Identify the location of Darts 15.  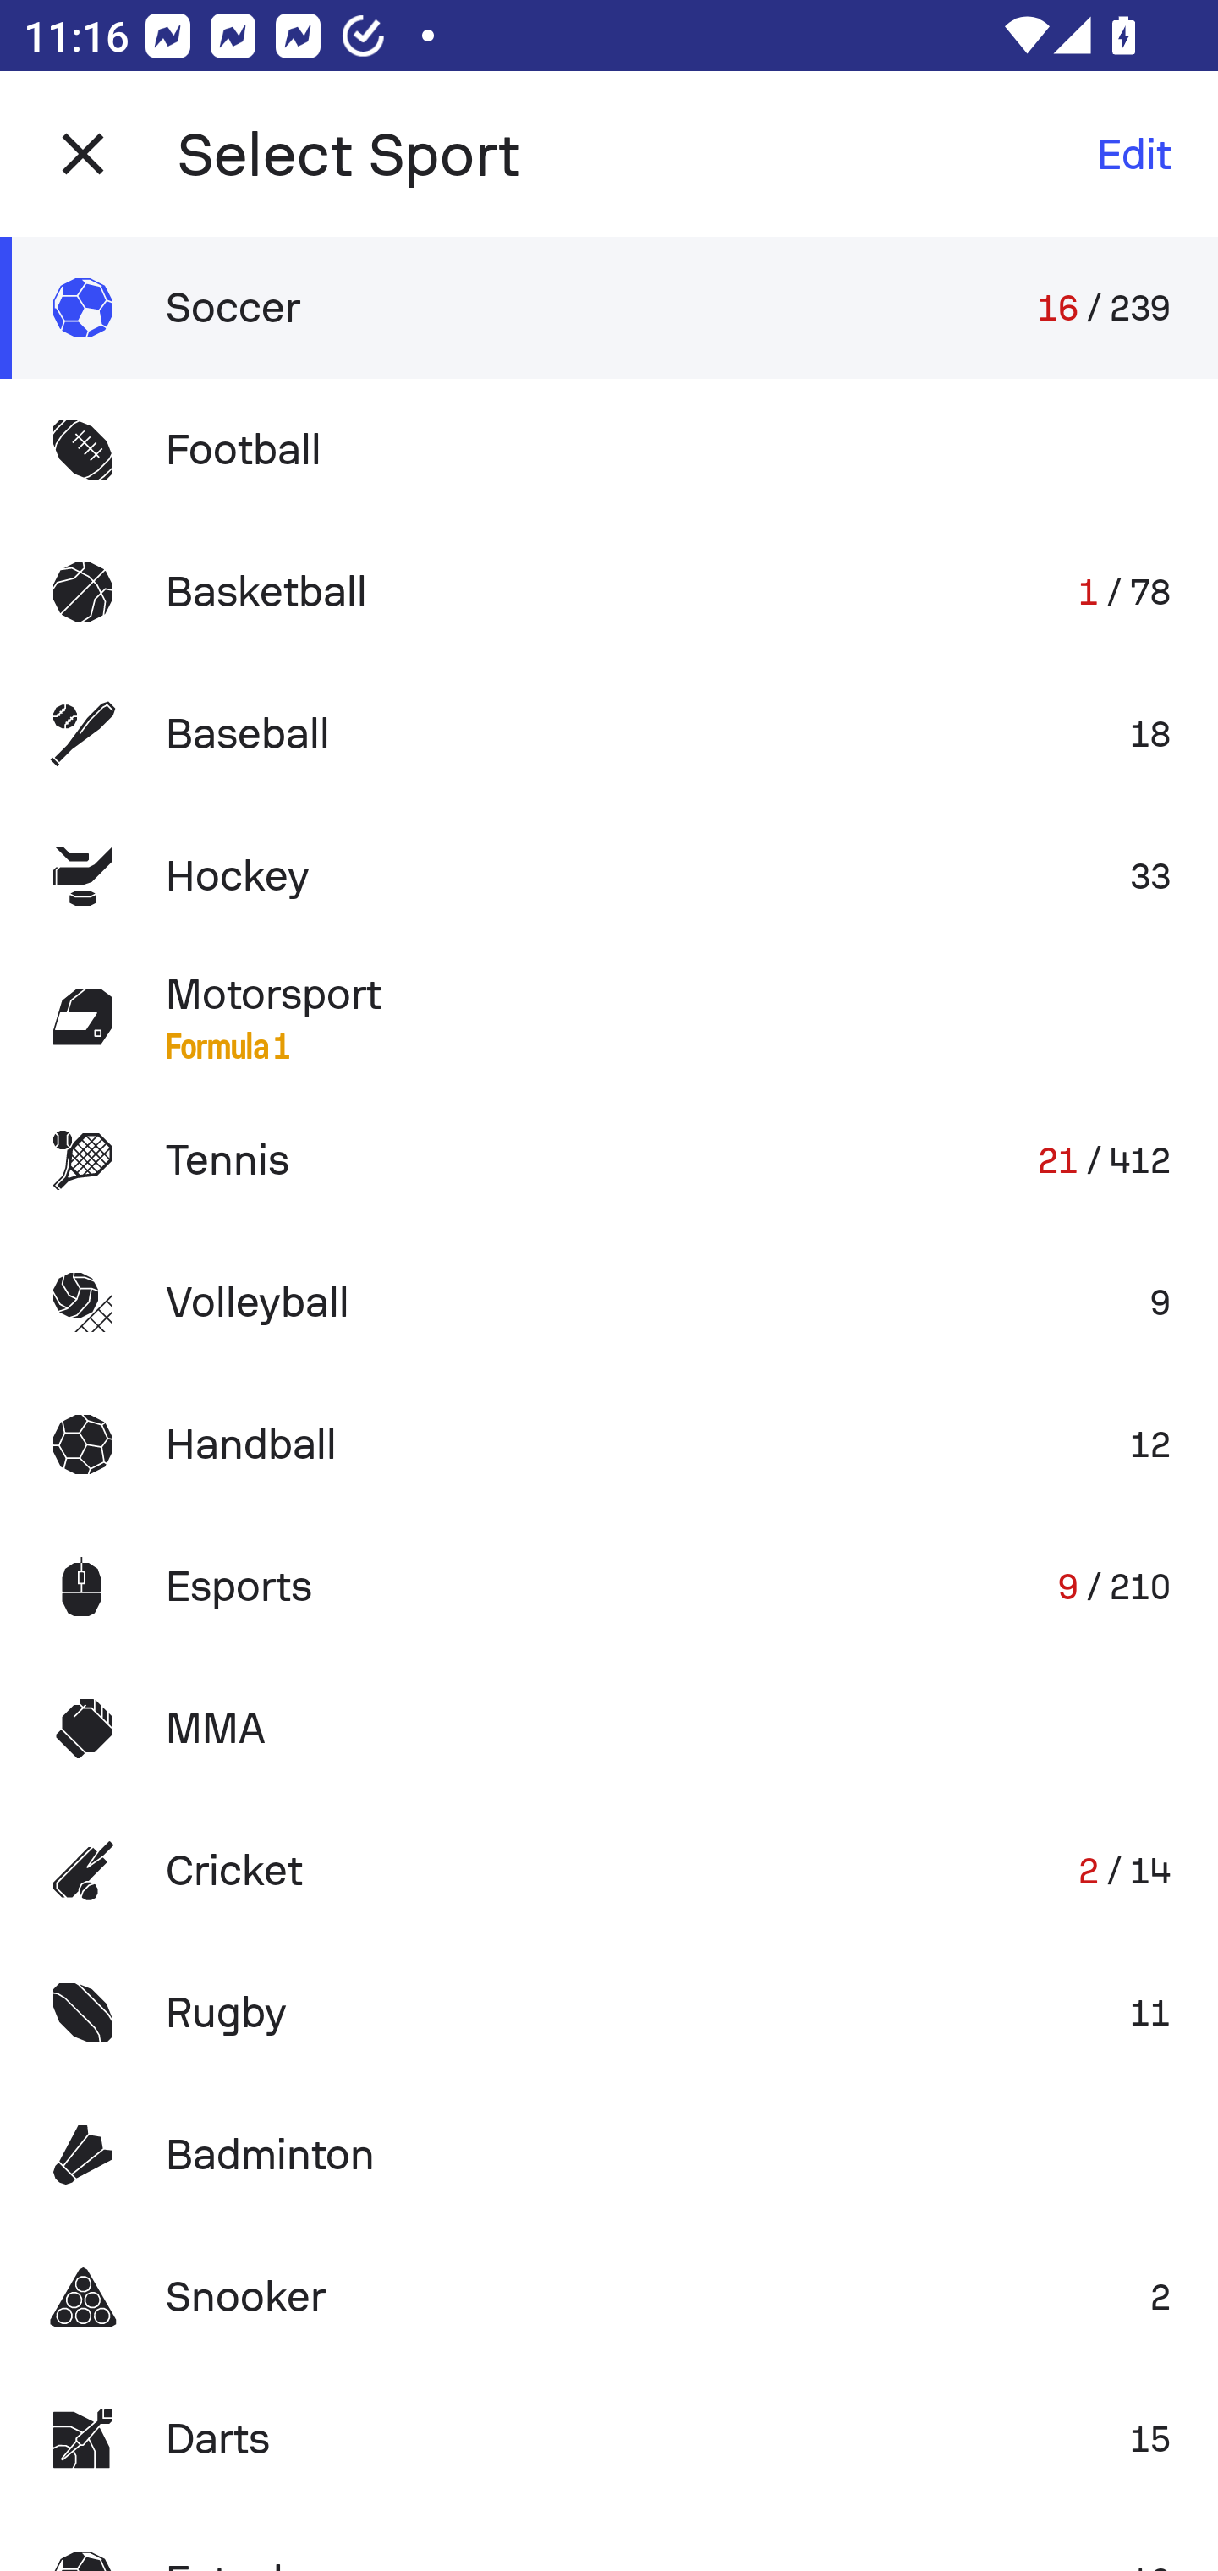
(609, 2438).